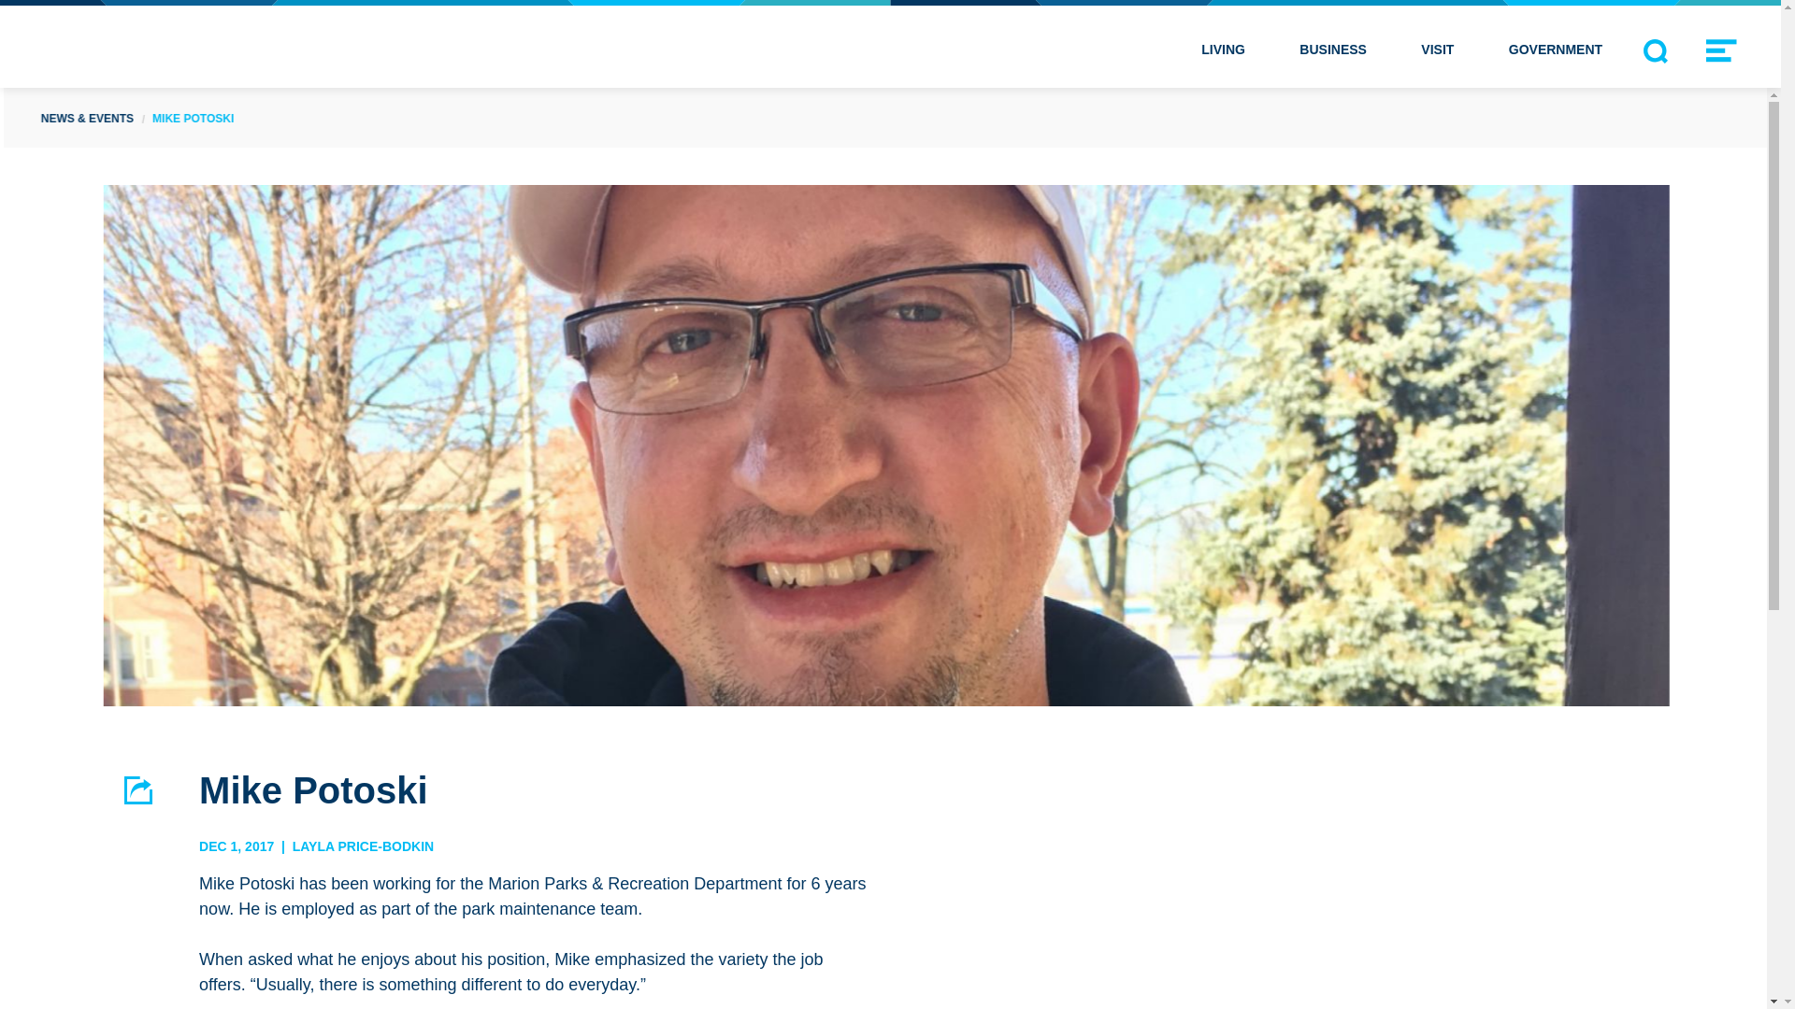 Image resolution: width=1795 pixels, height=1009 pixels. I want to click on MIKE POTOSKI, so click(193, 117).